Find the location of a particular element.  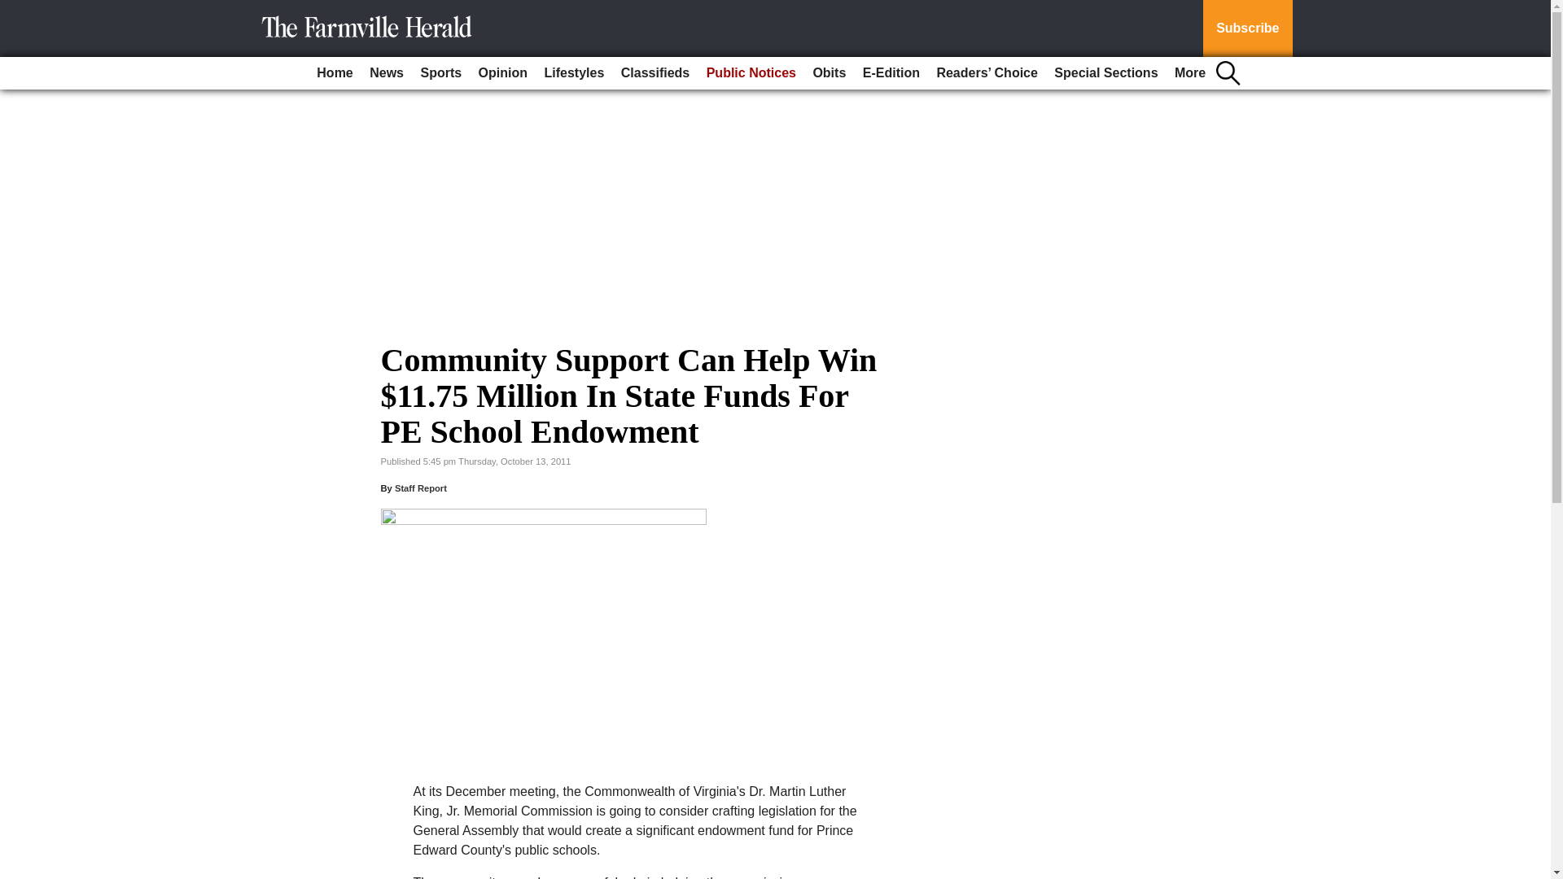

Staff Report is located at coordinates (421, 488).